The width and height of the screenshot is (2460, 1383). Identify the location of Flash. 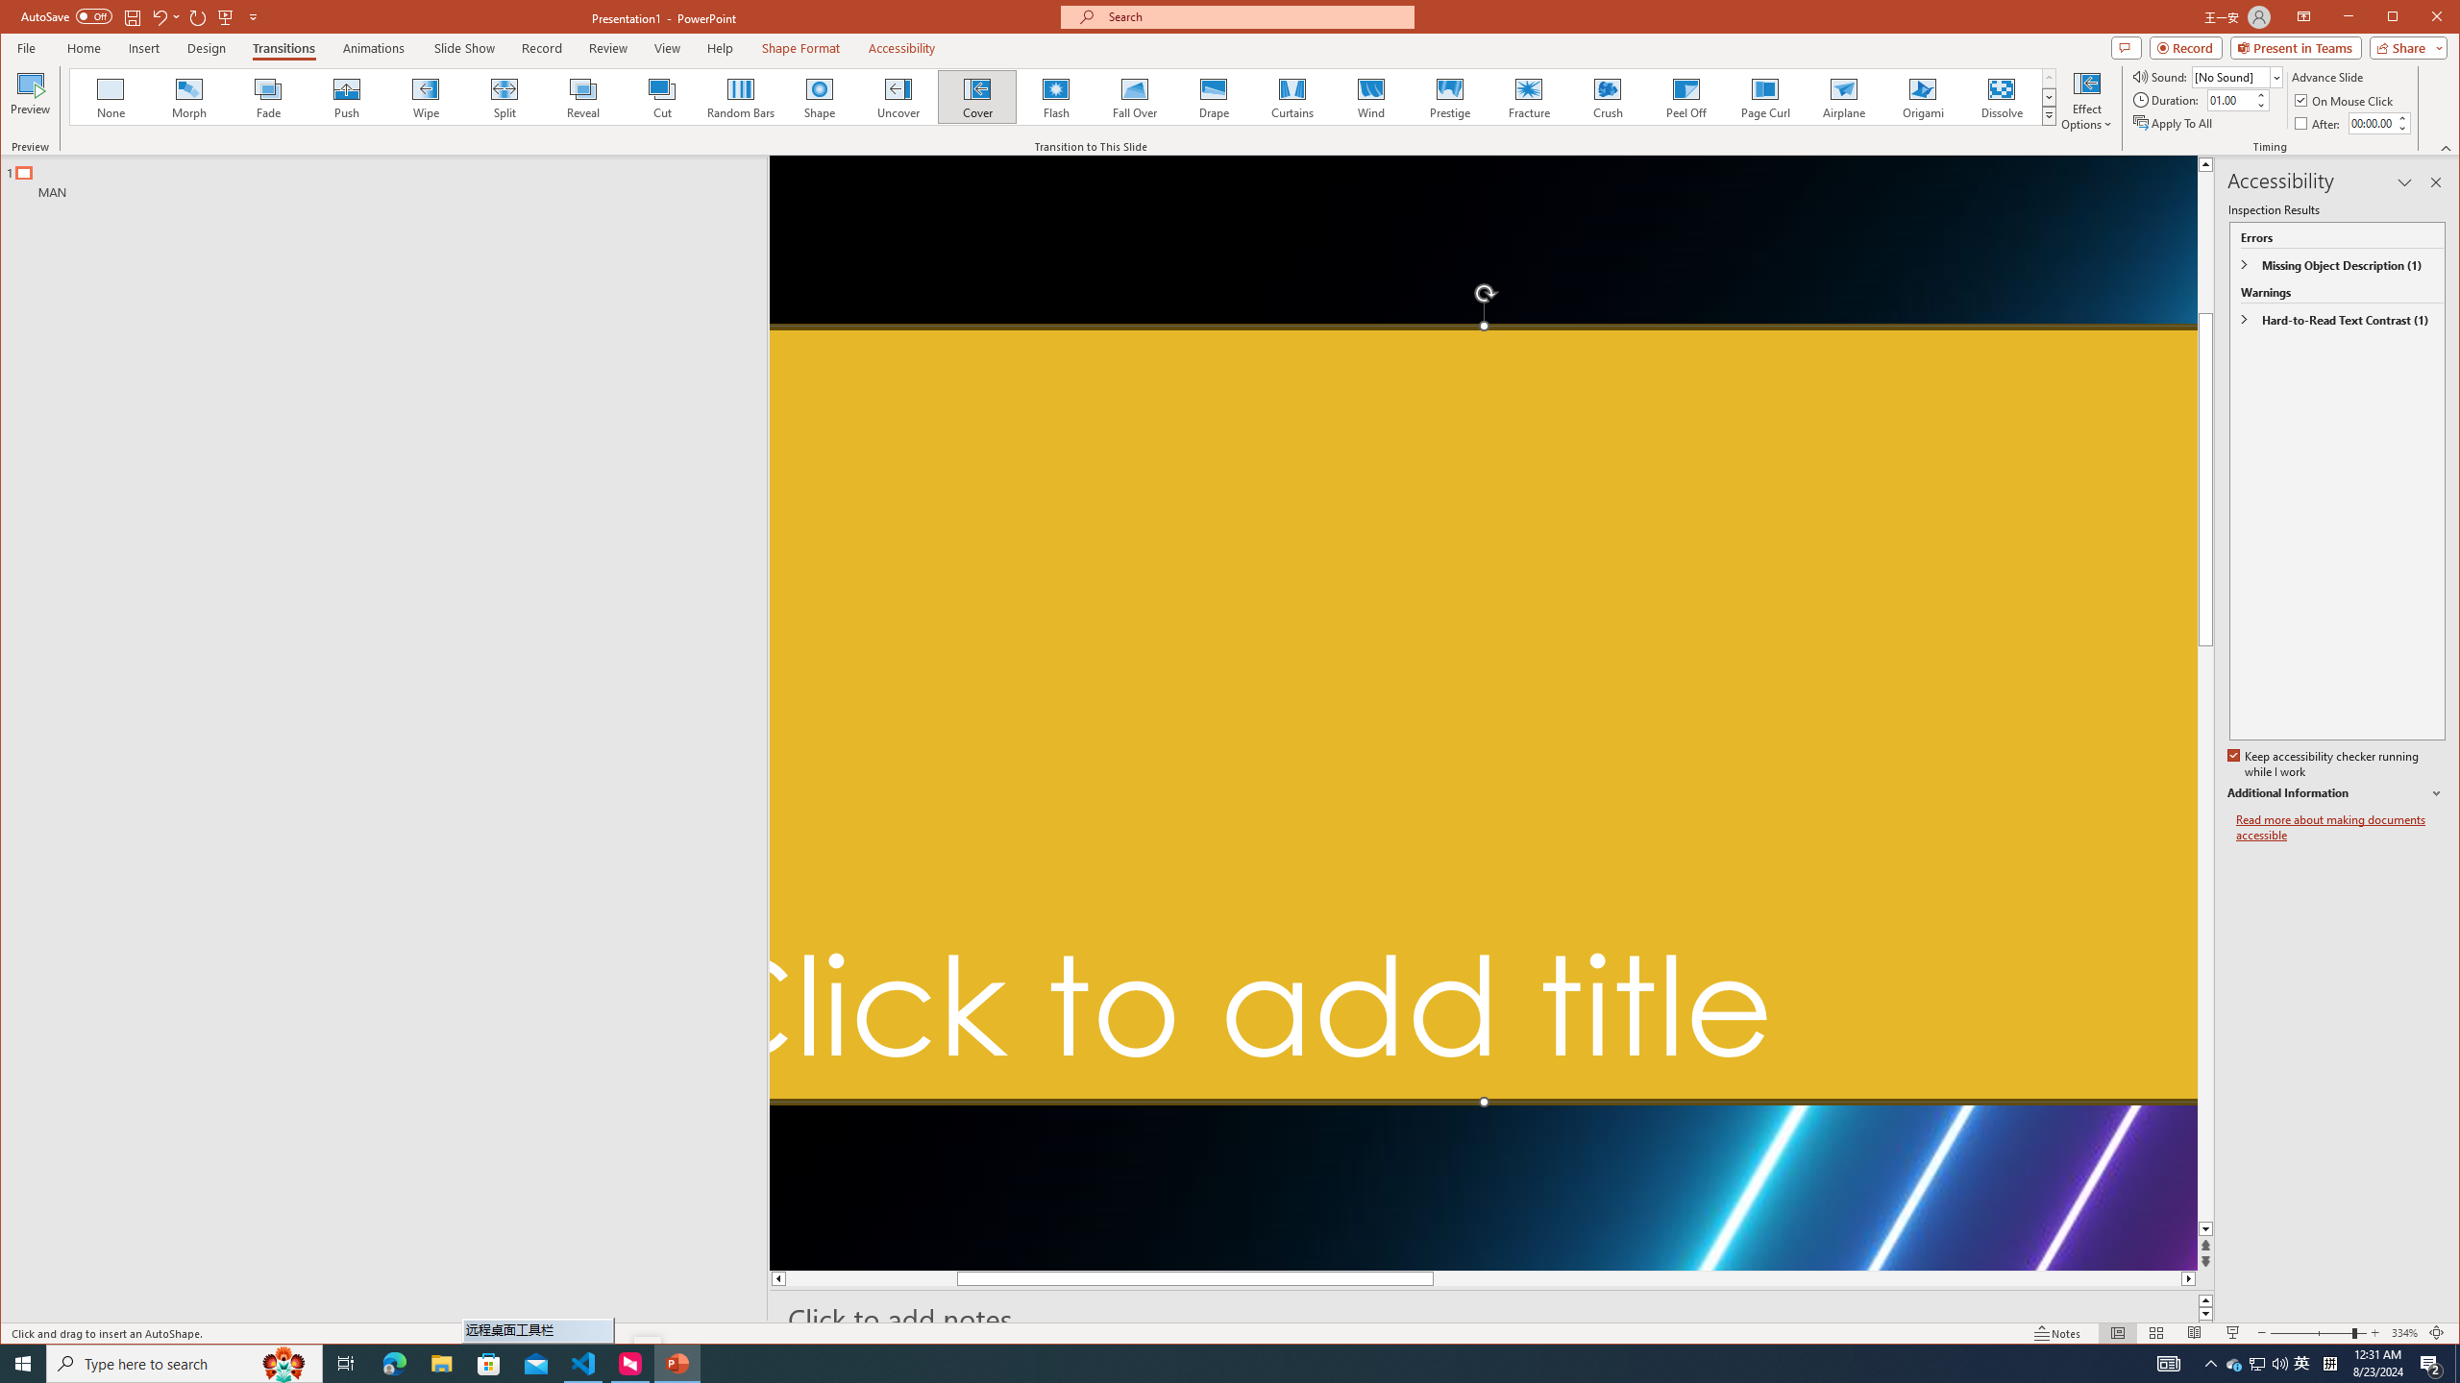
(1055, 97).